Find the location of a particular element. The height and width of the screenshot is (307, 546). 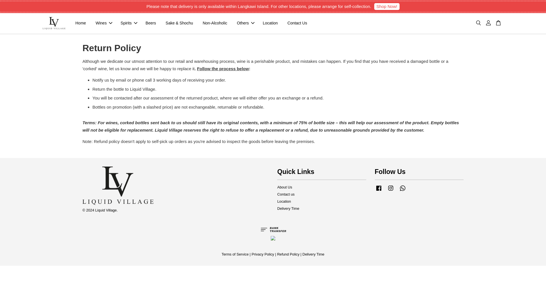

Liquid Village on Instagram is located at coordinates (391, 191).